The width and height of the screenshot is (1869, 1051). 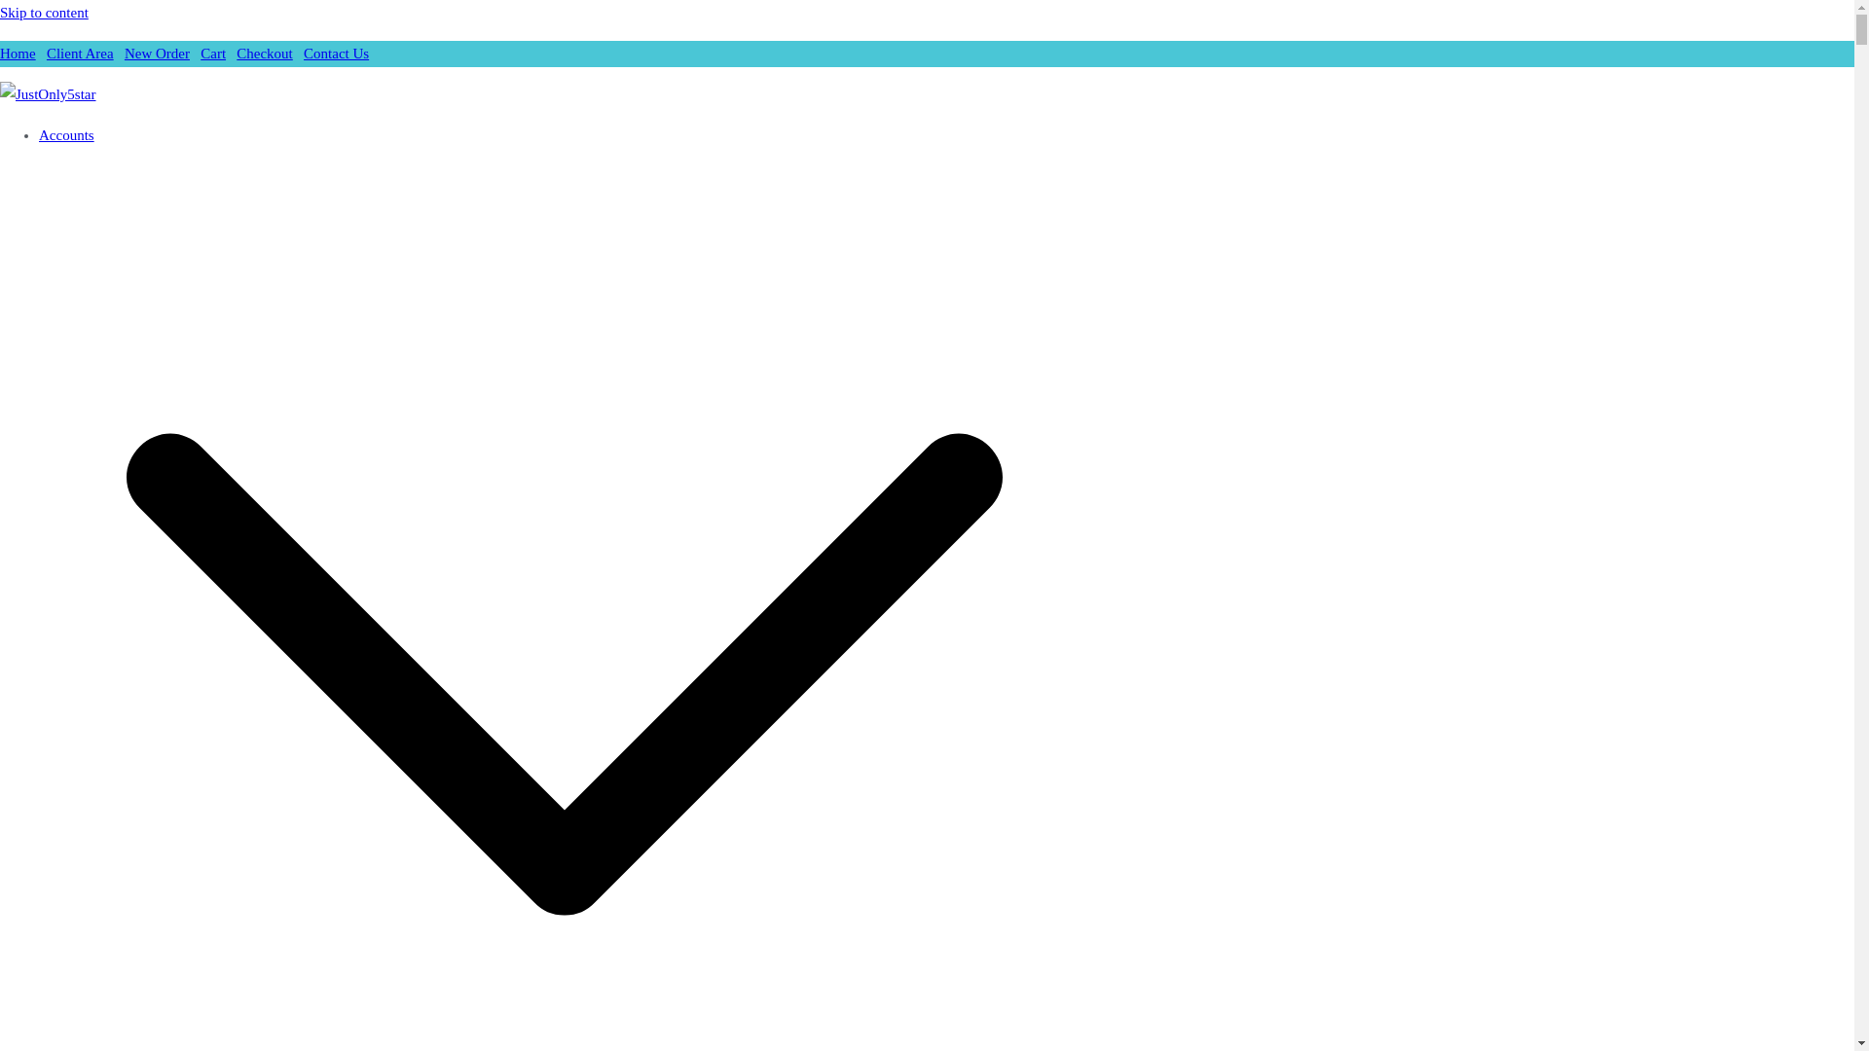 I want to click on Skip to content, so click(x=44, y=12).